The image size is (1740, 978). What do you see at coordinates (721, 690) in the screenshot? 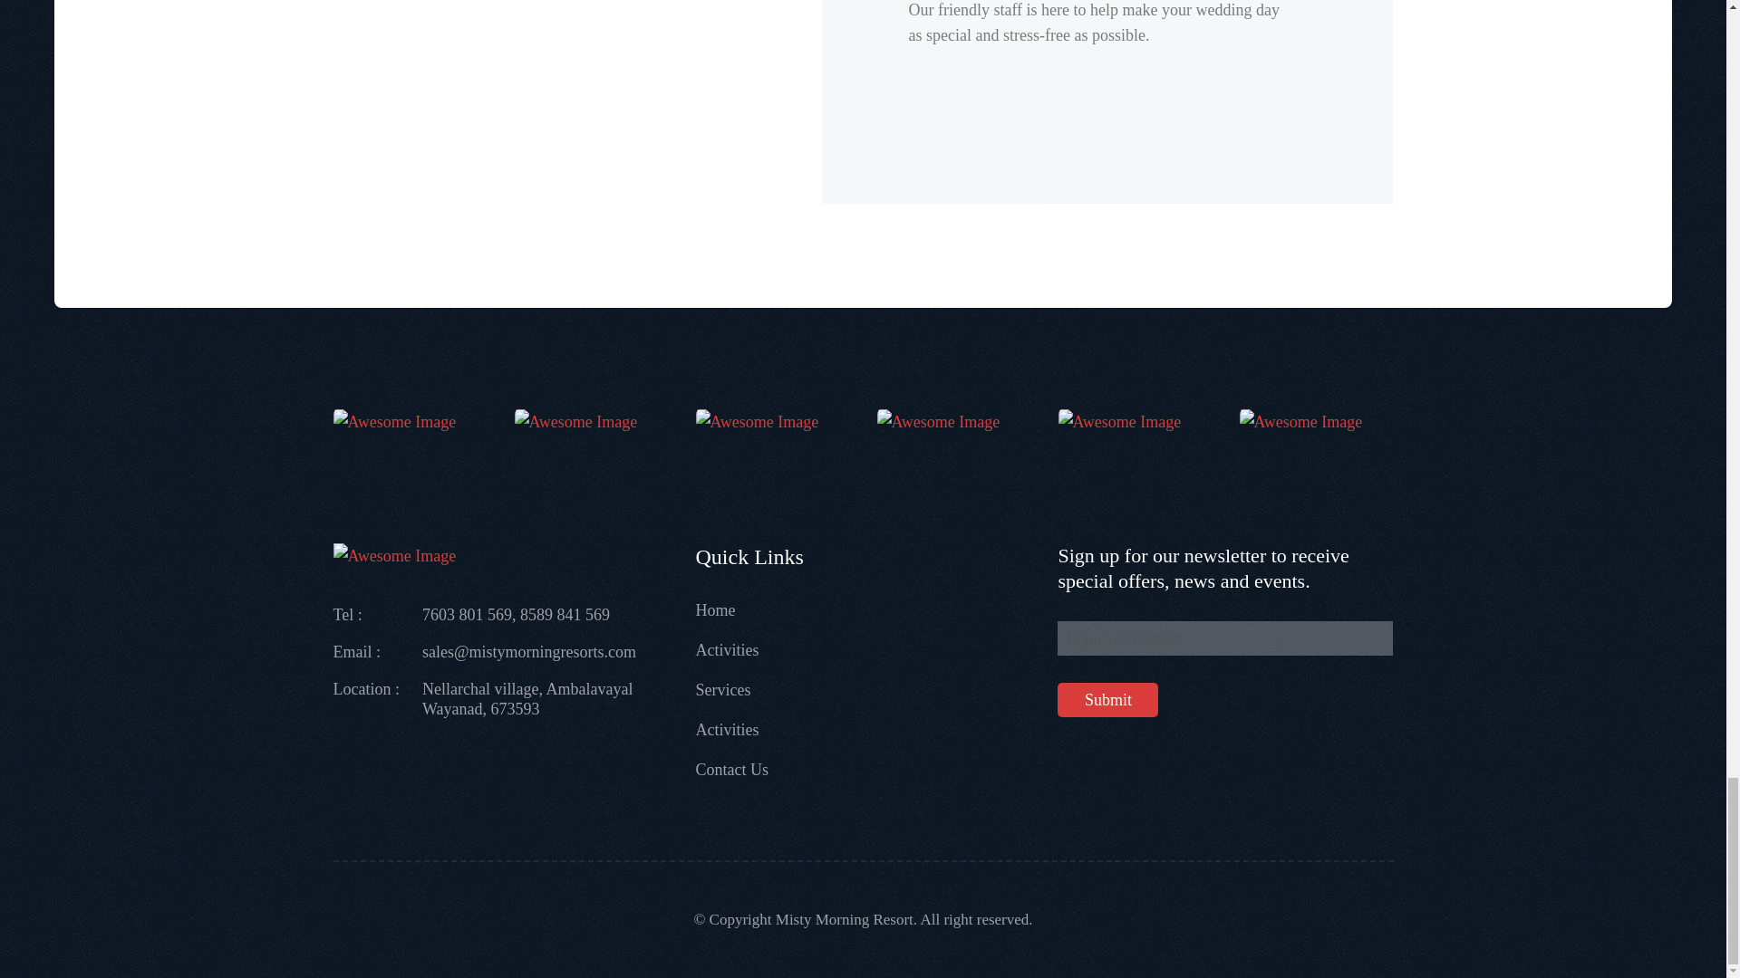
I see `Services` at bounding box center [721, 690].